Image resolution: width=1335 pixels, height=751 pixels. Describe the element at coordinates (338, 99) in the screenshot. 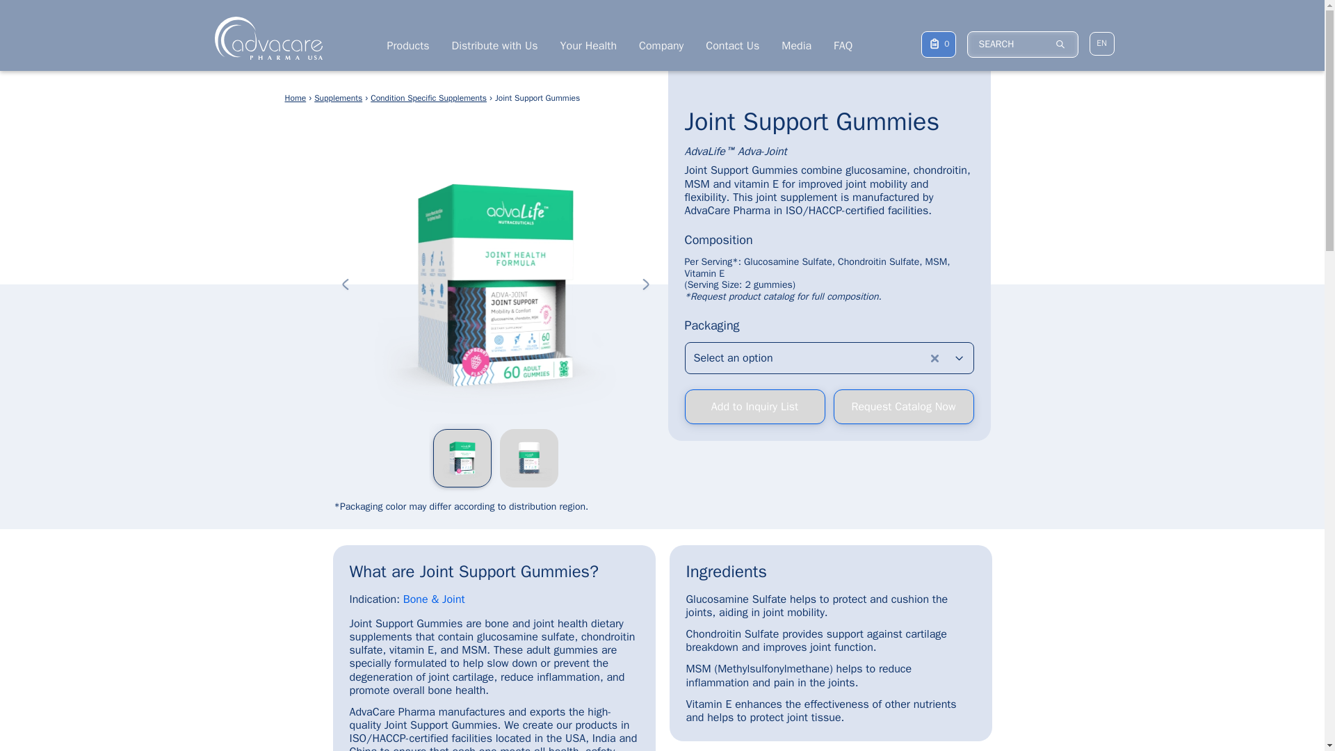

I see `Supplements` at that location.